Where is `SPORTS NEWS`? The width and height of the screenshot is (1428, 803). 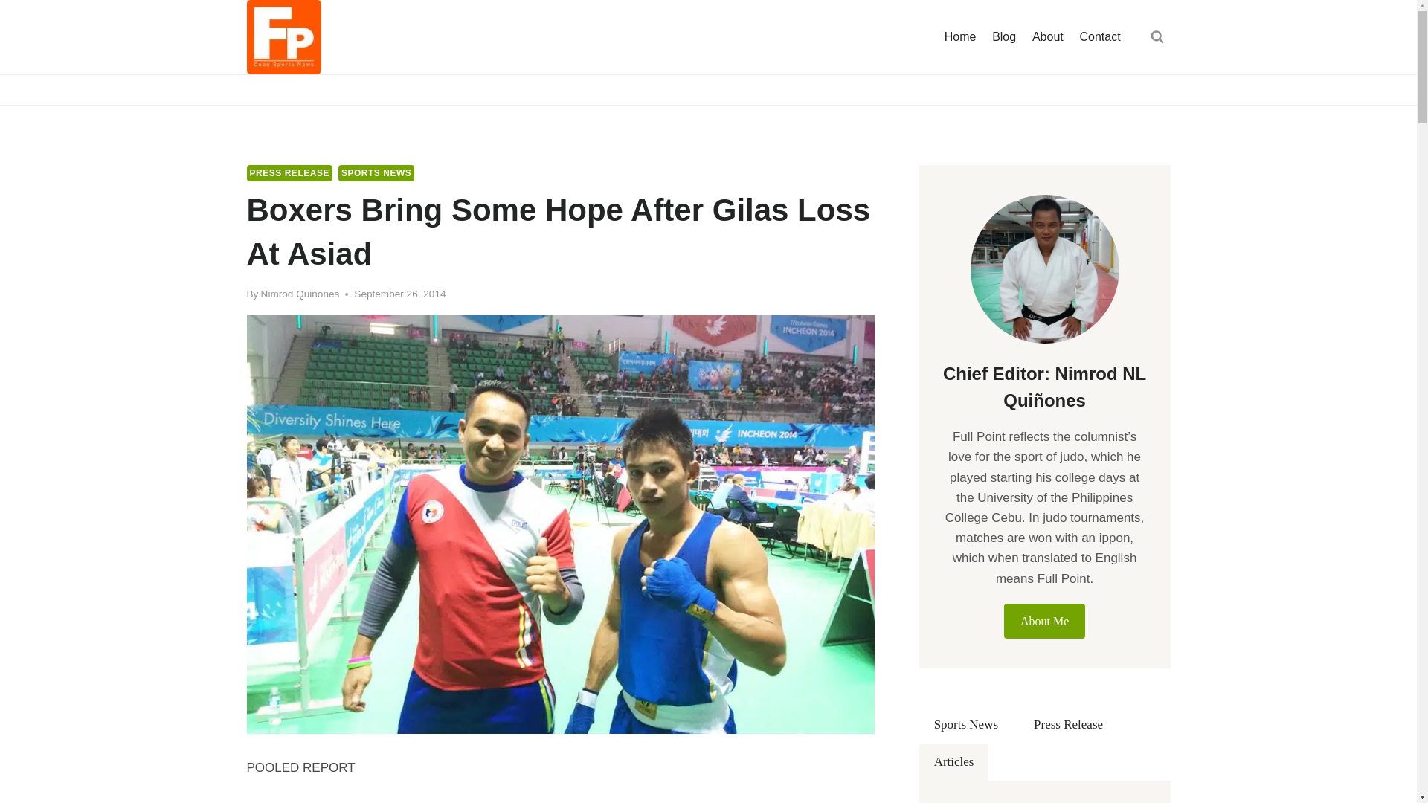 SPORTS NEWS is located at coordinates (376, 173).